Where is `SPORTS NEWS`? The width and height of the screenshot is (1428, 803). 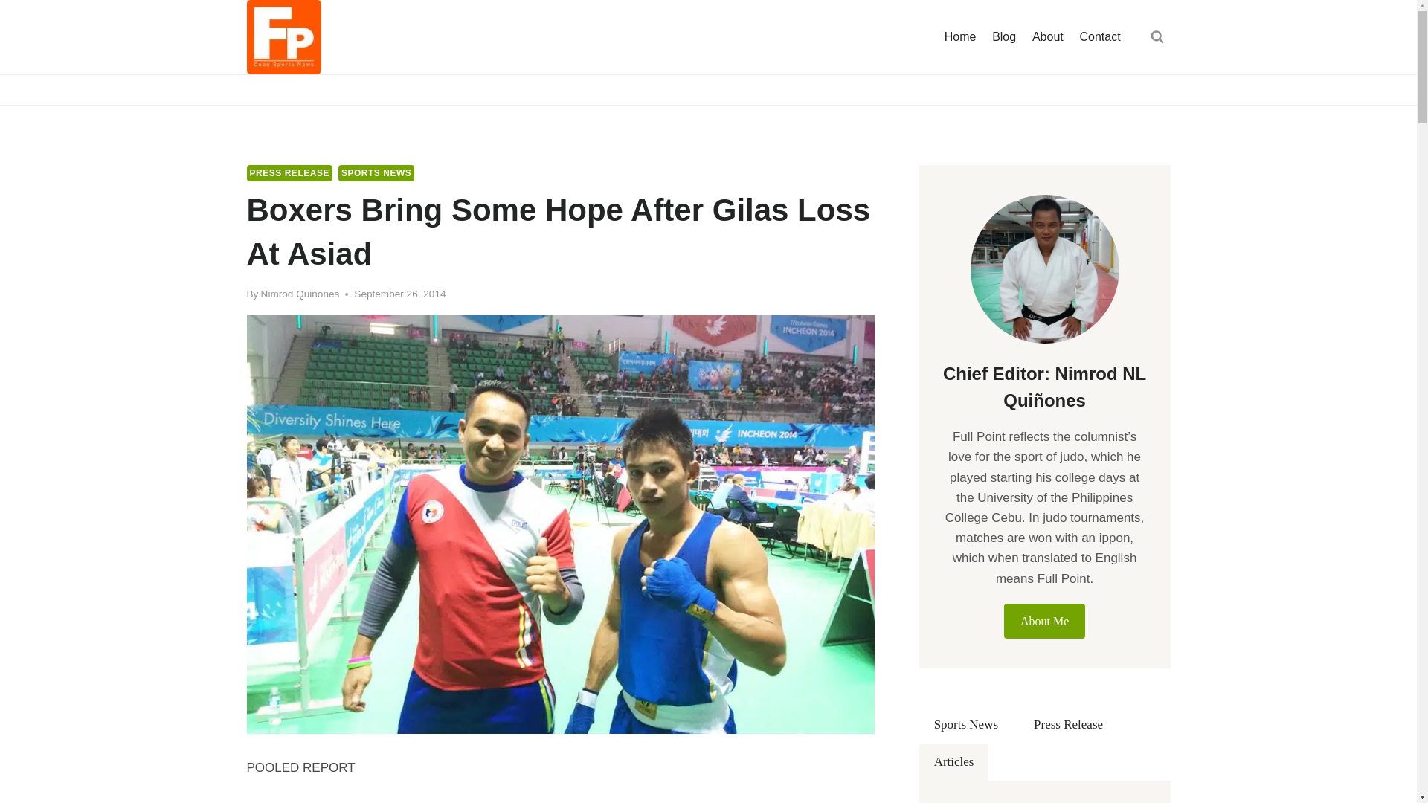 SPORTS NEWS is located at coordinates (376, 173).